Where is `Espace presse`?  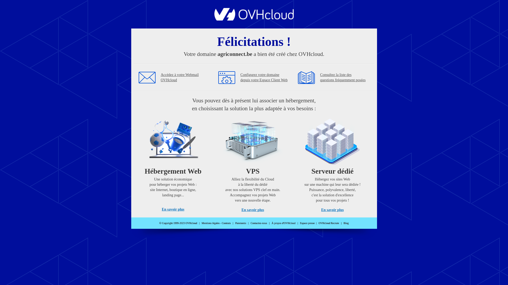 Espace presse is located at coordinates (307, 223).